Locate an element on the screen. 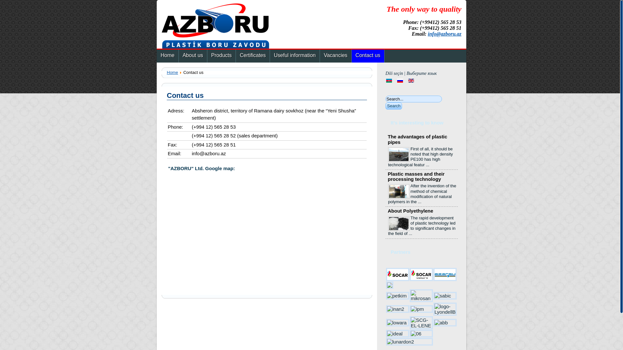  Home is located at coordinates (173, 73).